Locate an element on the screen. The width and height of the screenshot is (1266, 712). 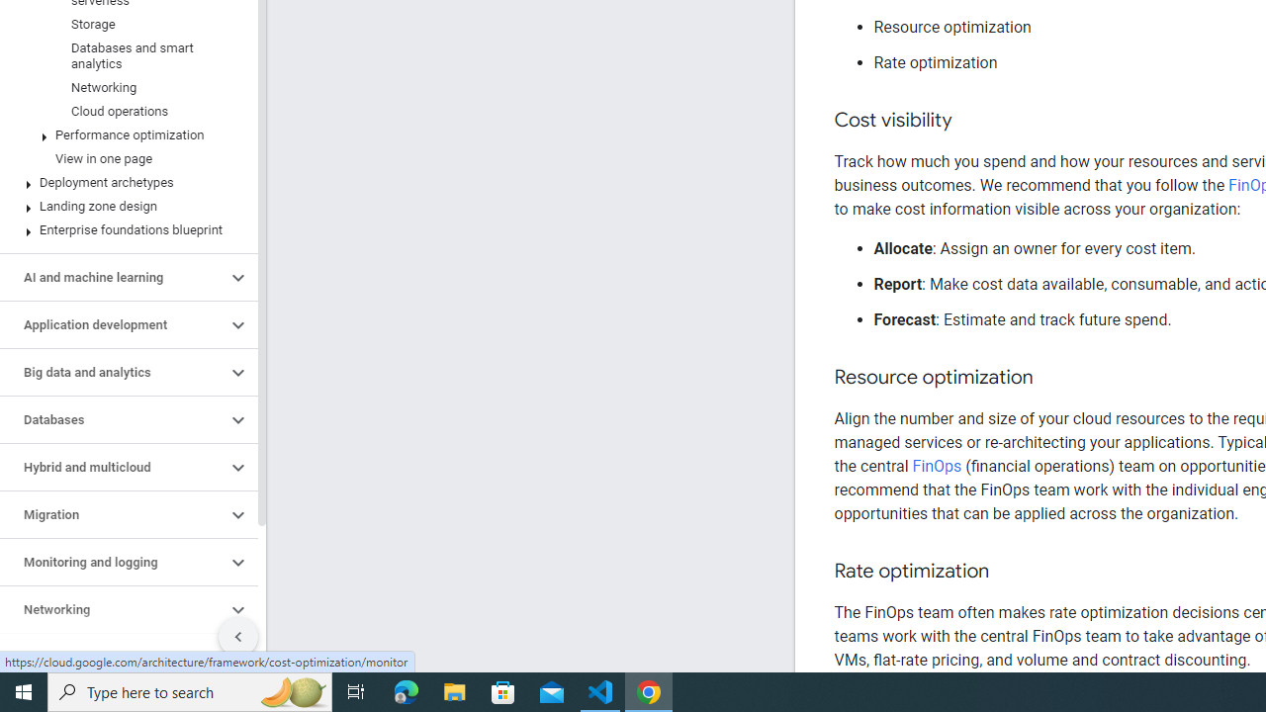
Performance optimization is located at coordinates (125, 135).